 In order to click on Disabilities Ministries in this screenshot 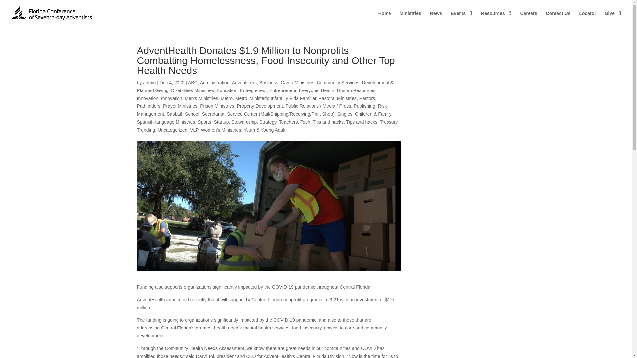, I will do `click(192, 90)`.